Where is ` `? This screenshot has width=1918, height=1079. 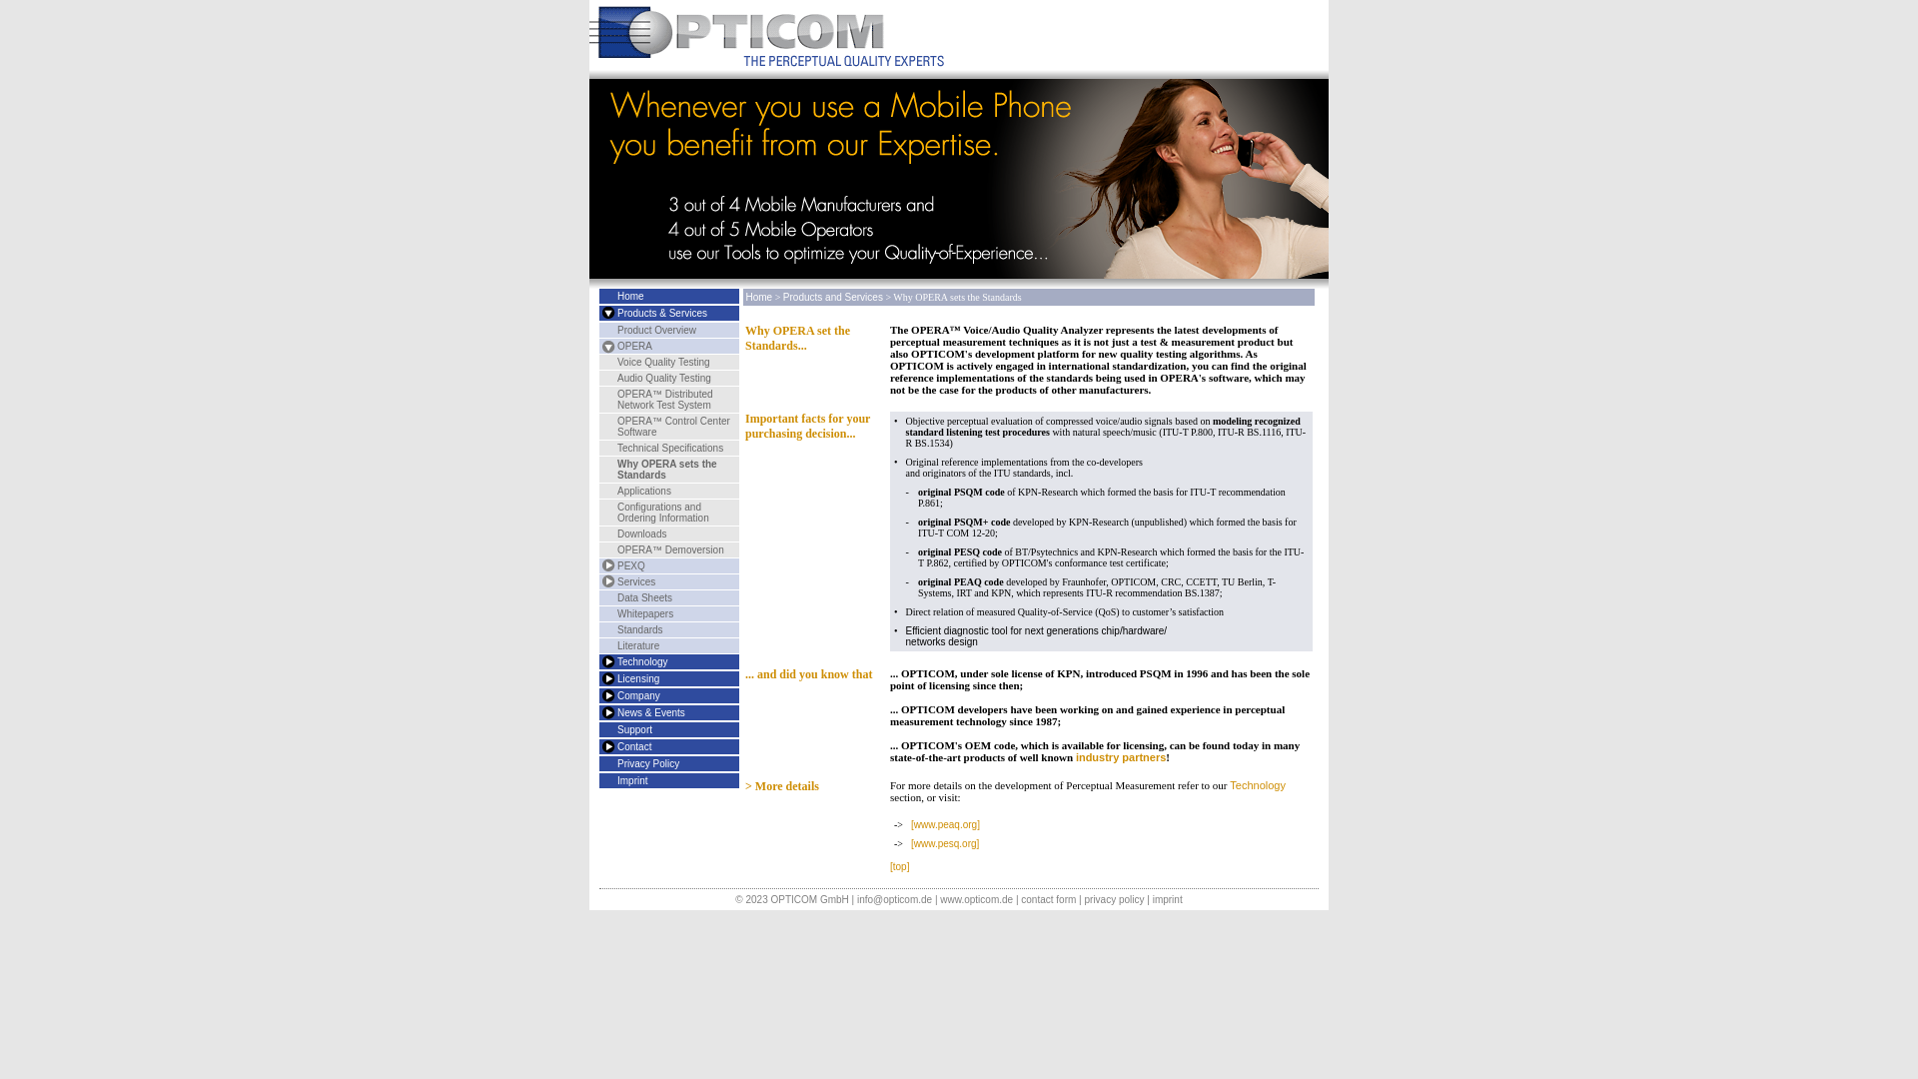   is located at coordinates (605, 565).